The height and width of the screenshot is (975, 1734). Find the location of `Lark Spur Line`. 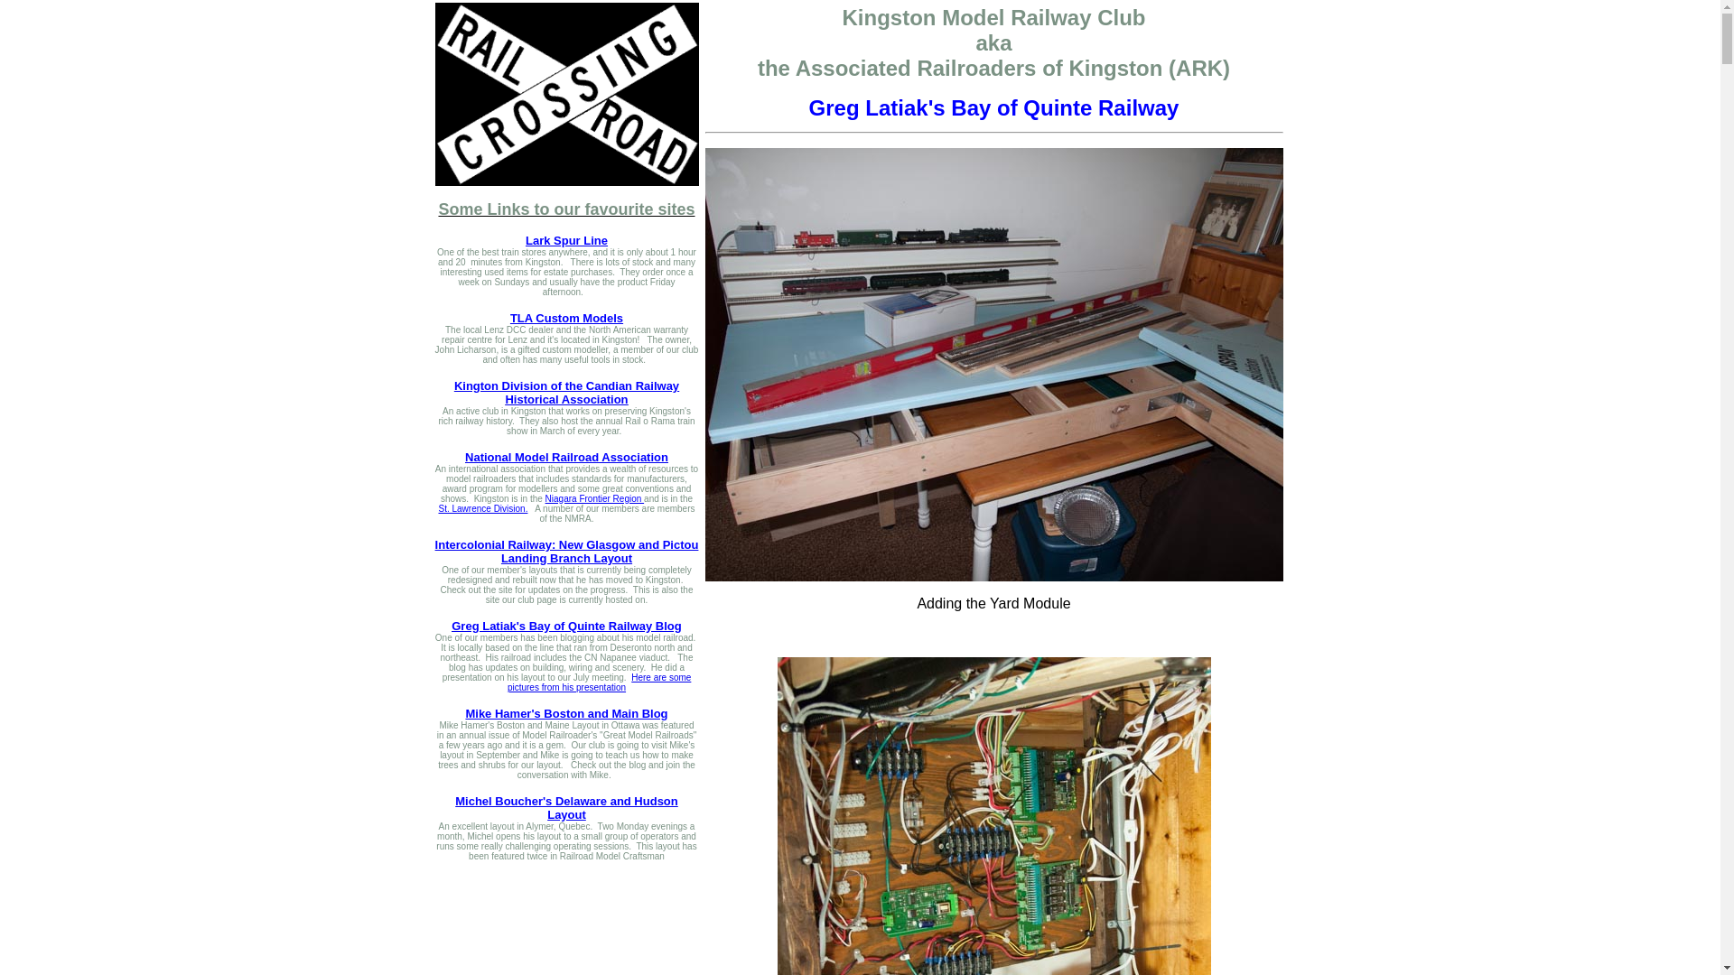

Lark Spur Line is located at coordinates (566, 240).